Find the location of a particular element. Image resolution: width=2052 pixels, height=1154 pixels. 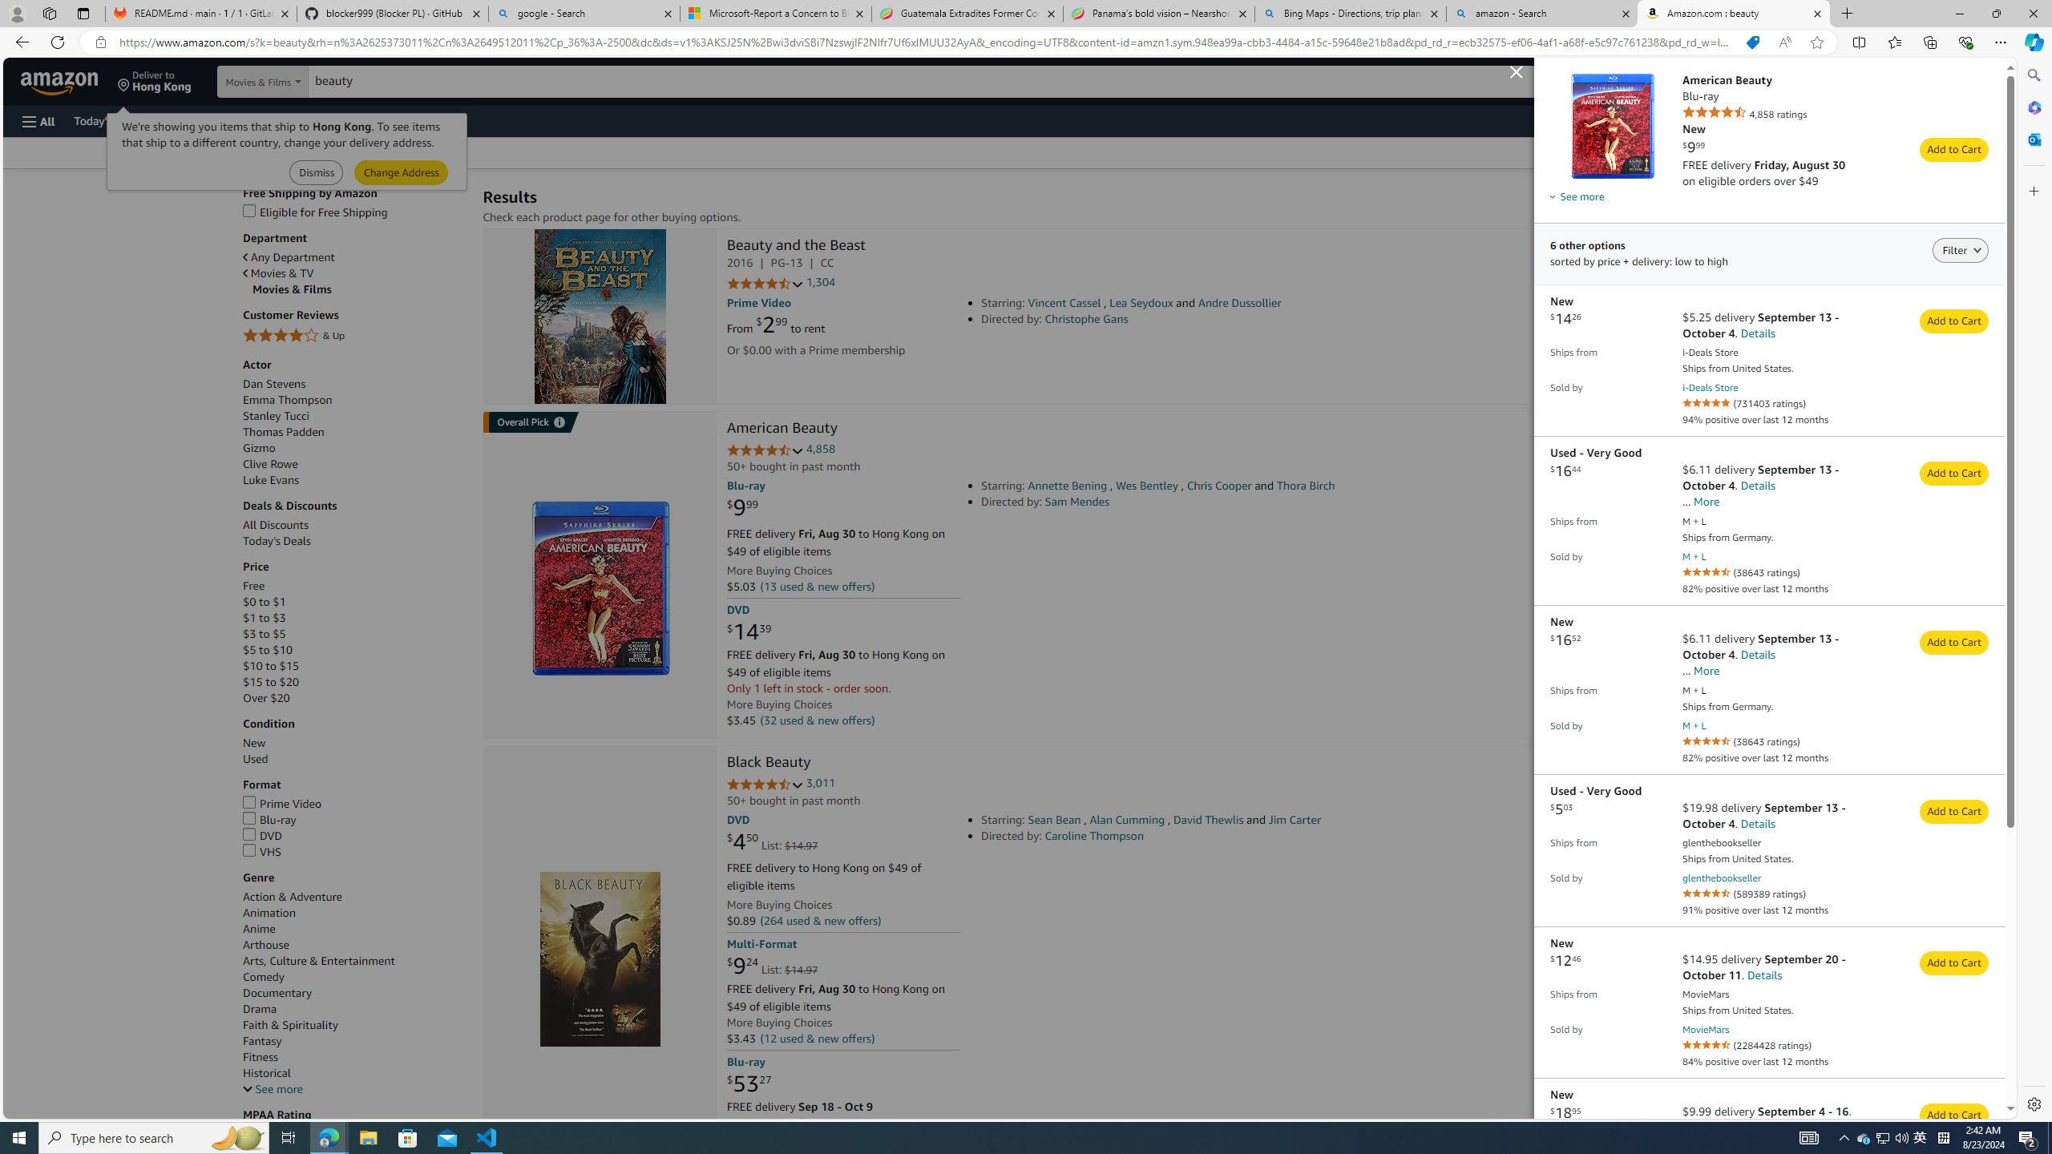

Settings is located at coordinates (2033, 1104).